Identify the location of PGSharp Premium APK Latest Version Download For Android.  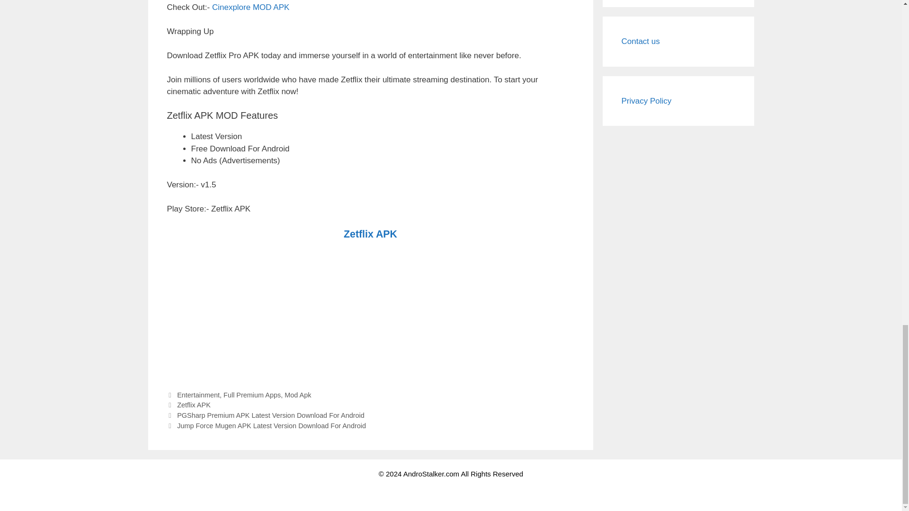
(271, 415).